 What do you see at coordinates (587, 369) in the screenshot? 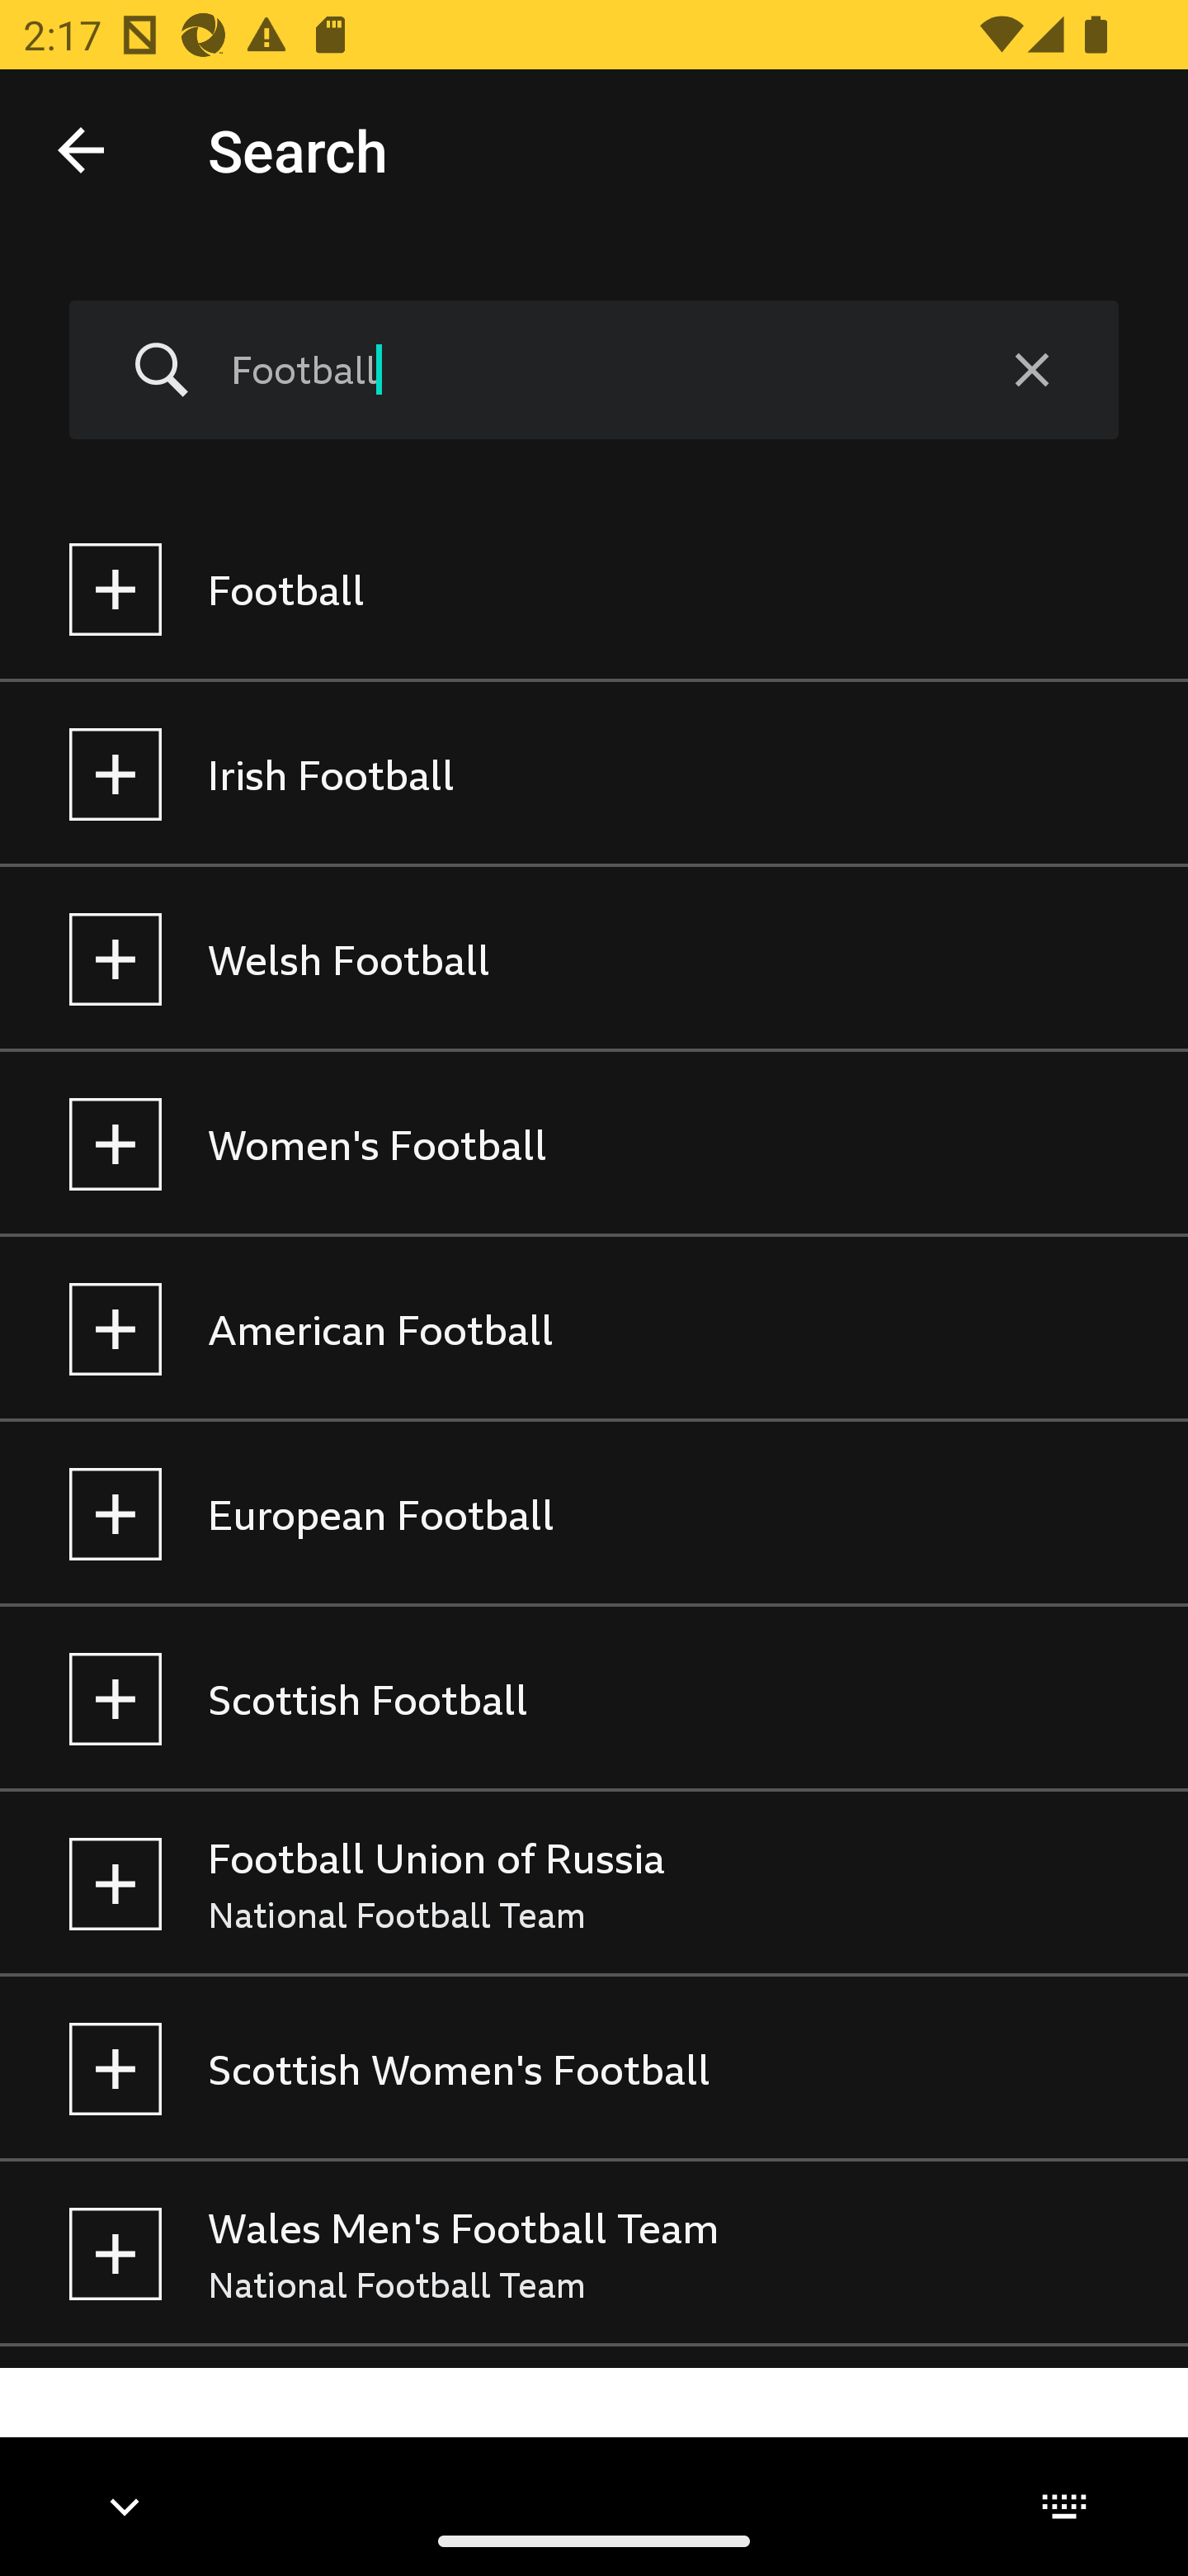
I see `Football` at bounding box center [587, 369].